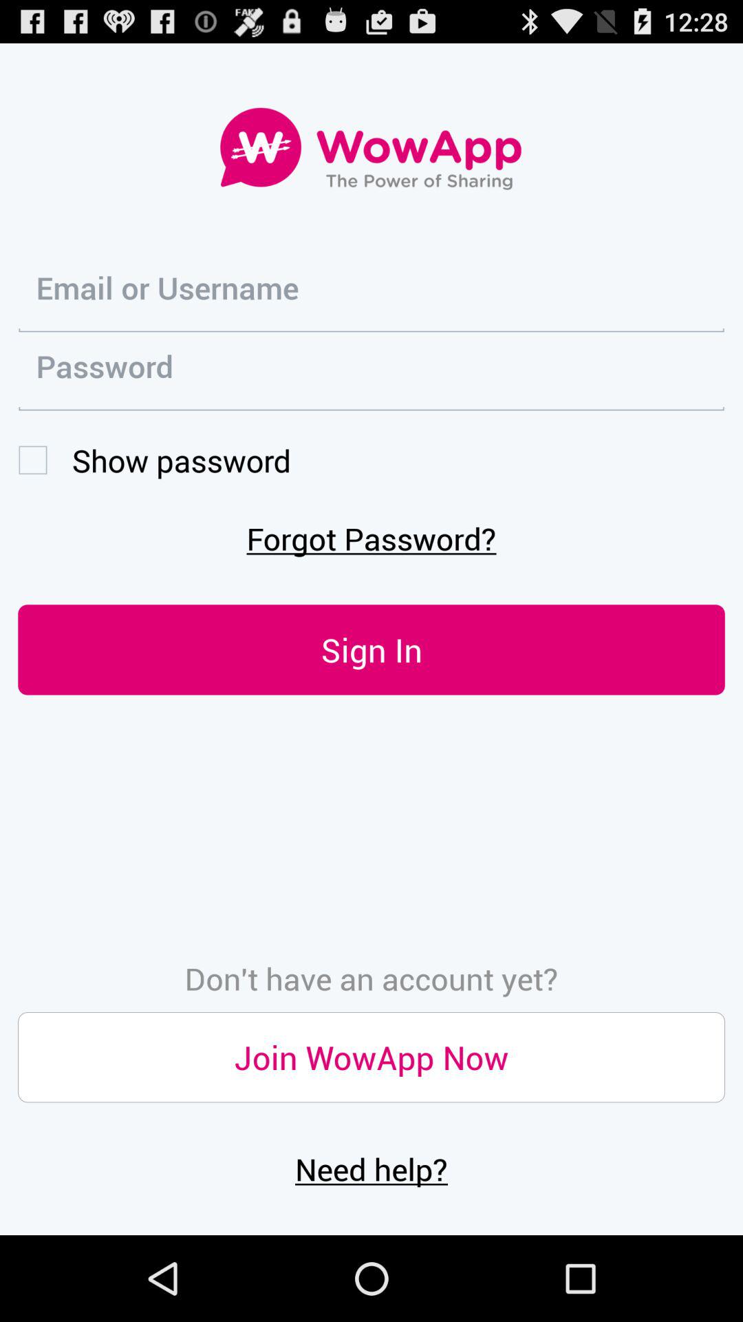 Image resolution: width=743 pixels, height=1322 pixels. What do you see at coordinates (371, 538) in the screenshot?
I see `open the icon above the sign in icon` at bounding box center [371, 538].